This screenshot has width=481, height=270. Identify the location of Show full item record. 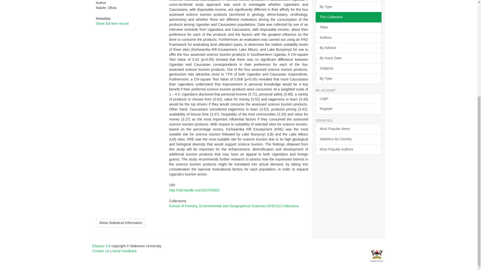
(112, 23).